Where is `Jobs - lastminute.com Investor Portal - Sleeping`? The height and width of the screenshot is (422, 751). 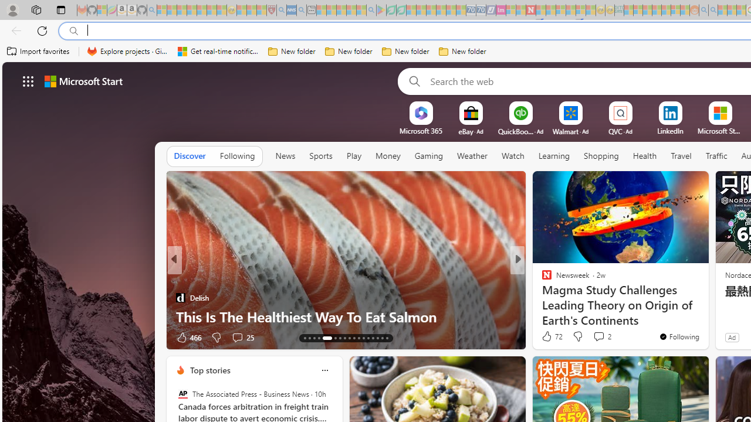
Jobs - lastminute.com Investor Portal - Sleeping is located at coordinates (501, 11).